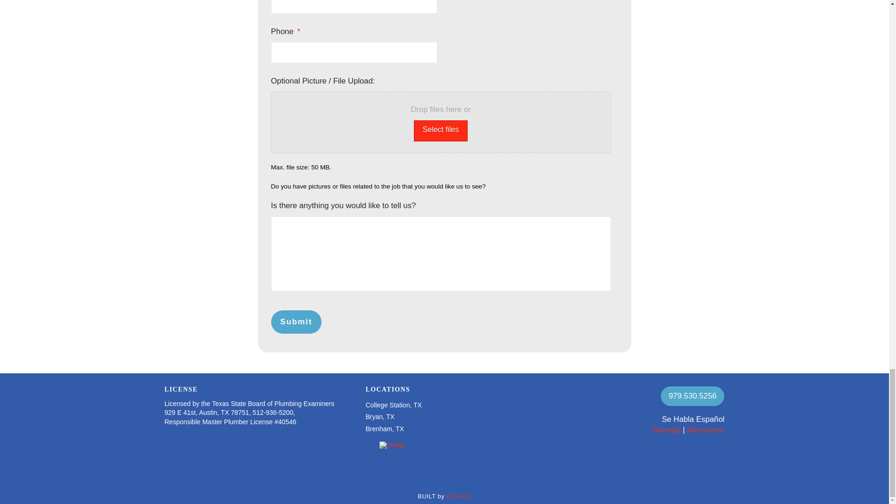 The height and width of the screenshot is (504, 896). Describe the element at coordinates (458, 497) in the screenshot. I see `FIDELIS` at that location.